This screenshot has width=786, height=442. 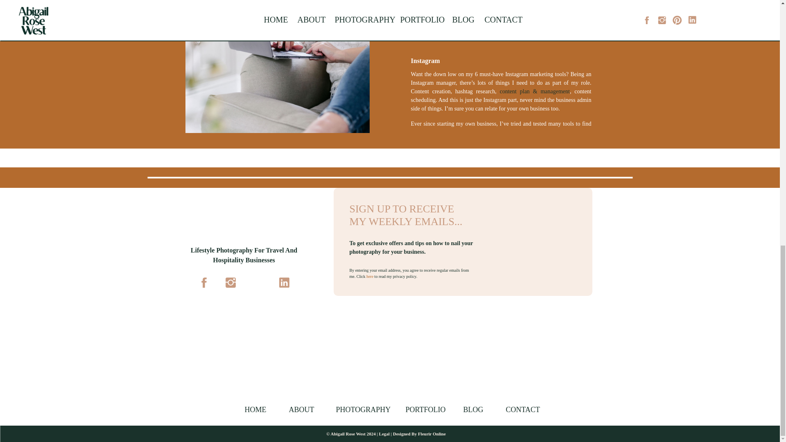 I want to click on Fleurir Online, so click(x=431, y=434).